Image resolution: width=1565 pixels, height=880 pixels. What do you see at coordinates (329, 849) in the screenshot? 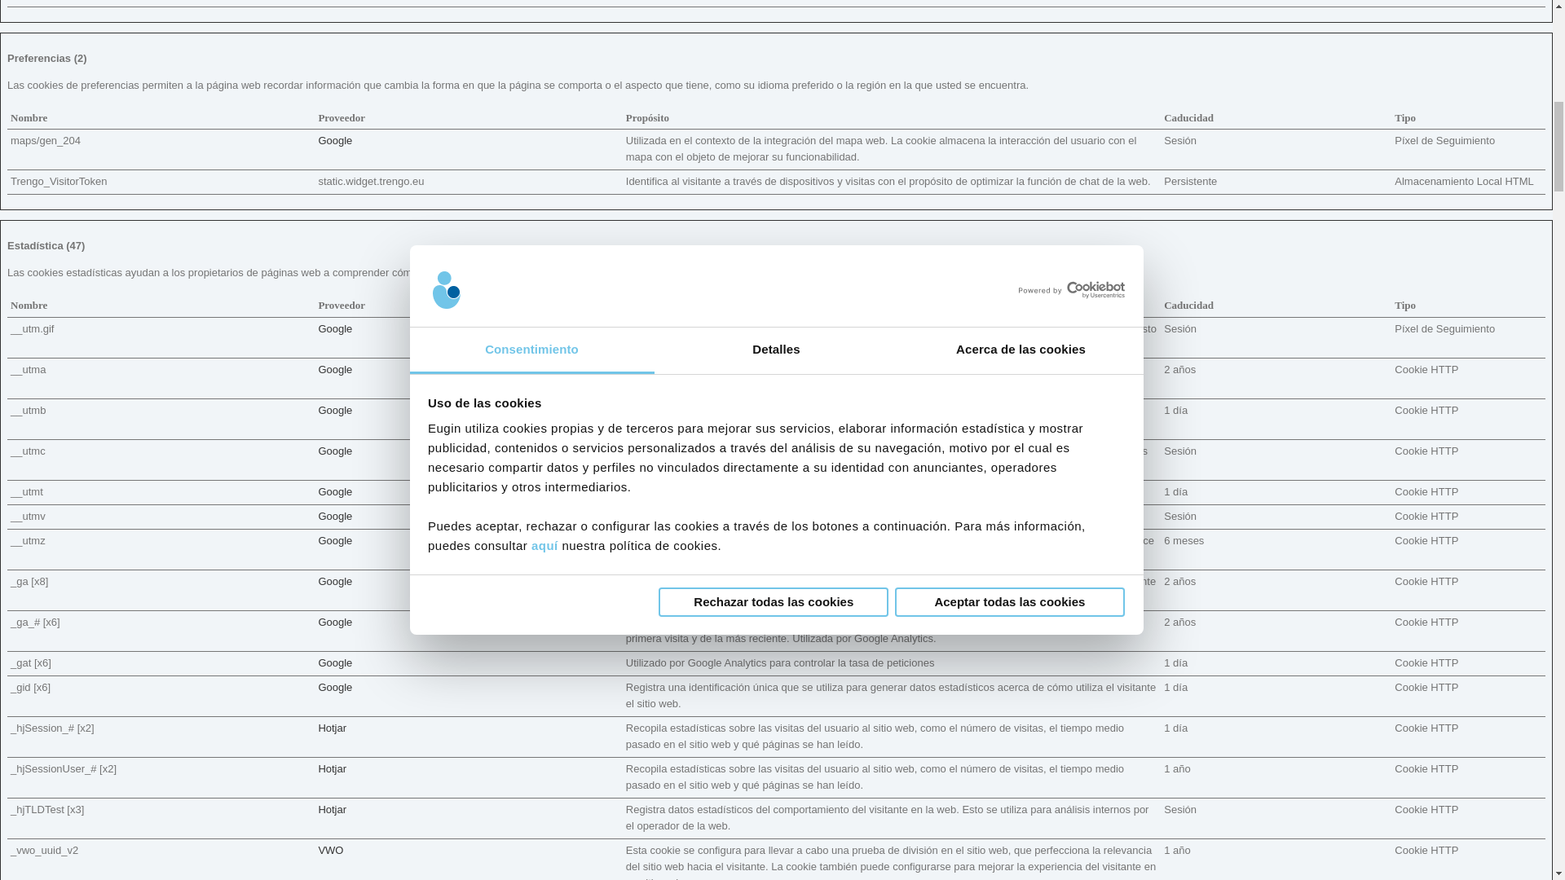
I see `VWO` at bounding box center [329, 849].